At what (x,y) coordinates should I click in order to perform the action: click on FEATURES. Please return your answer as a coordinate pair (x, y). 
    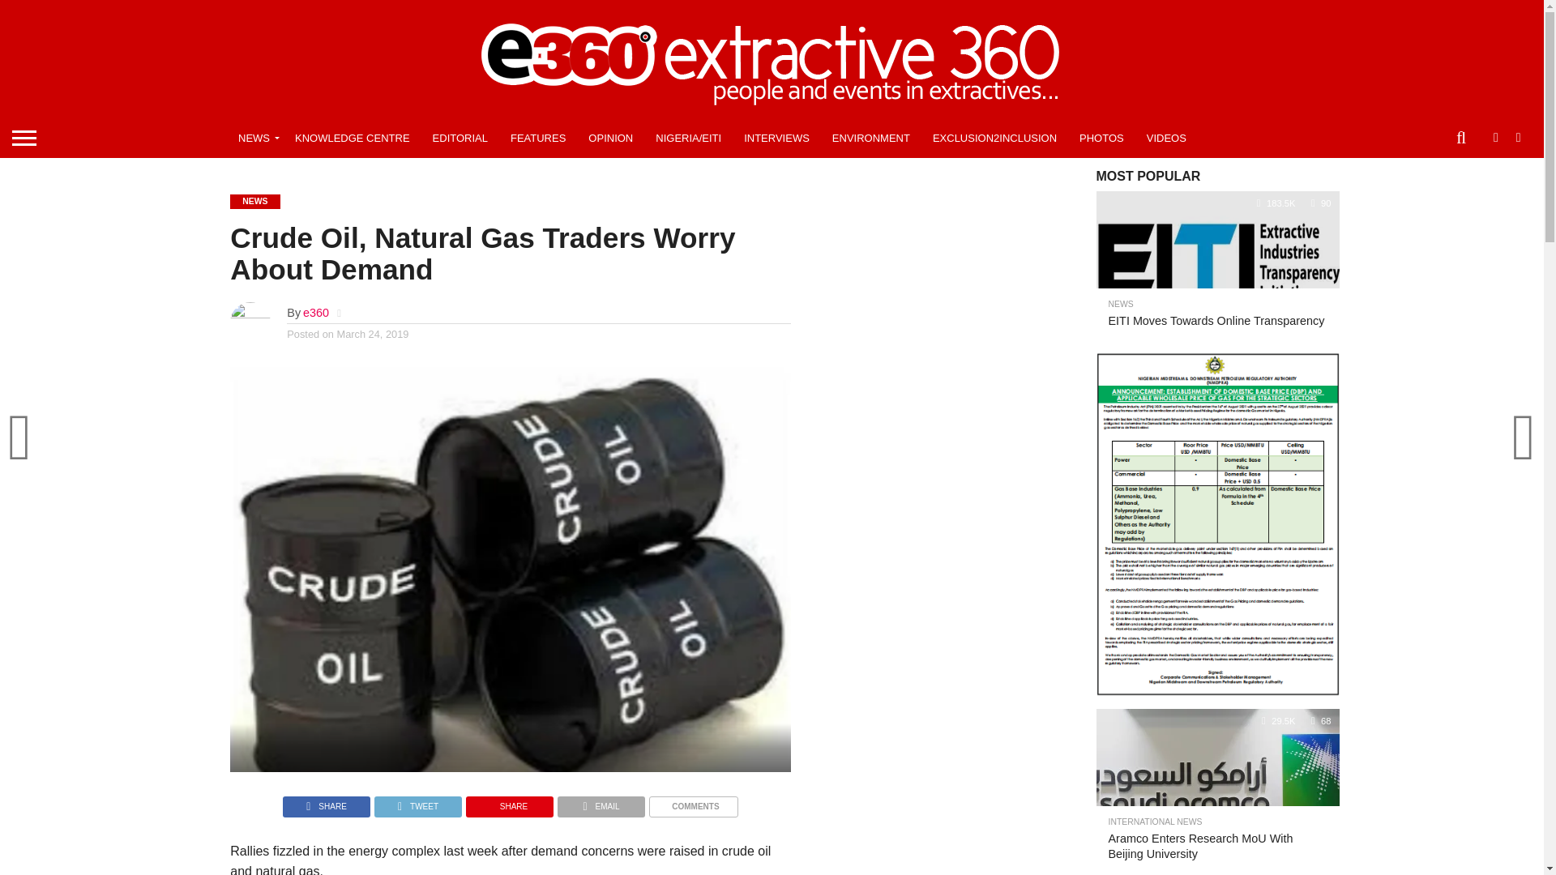
    Looking at the image, I should click on (538, 138).